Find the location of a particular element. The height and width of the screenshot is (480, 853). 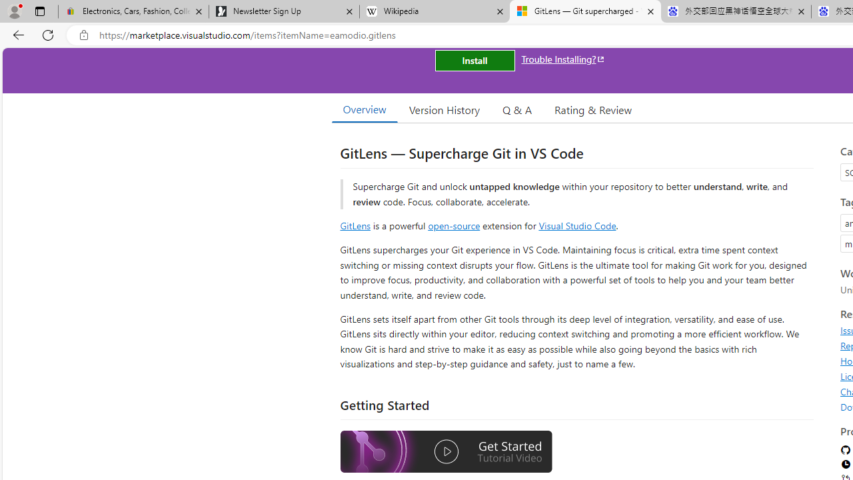

Electronics, Cars, Fashion, Collectibles & More | eBay is located at coordinates (133, 12).